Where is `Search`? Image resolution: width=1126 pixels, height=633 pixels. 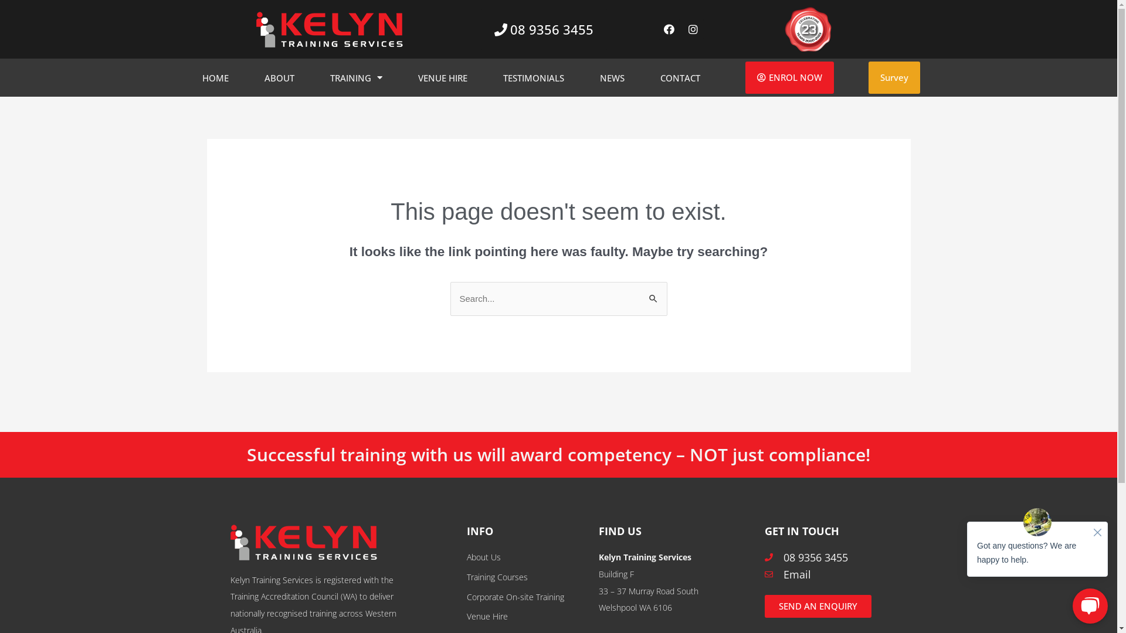
Search is located at coordinates (653, 294).